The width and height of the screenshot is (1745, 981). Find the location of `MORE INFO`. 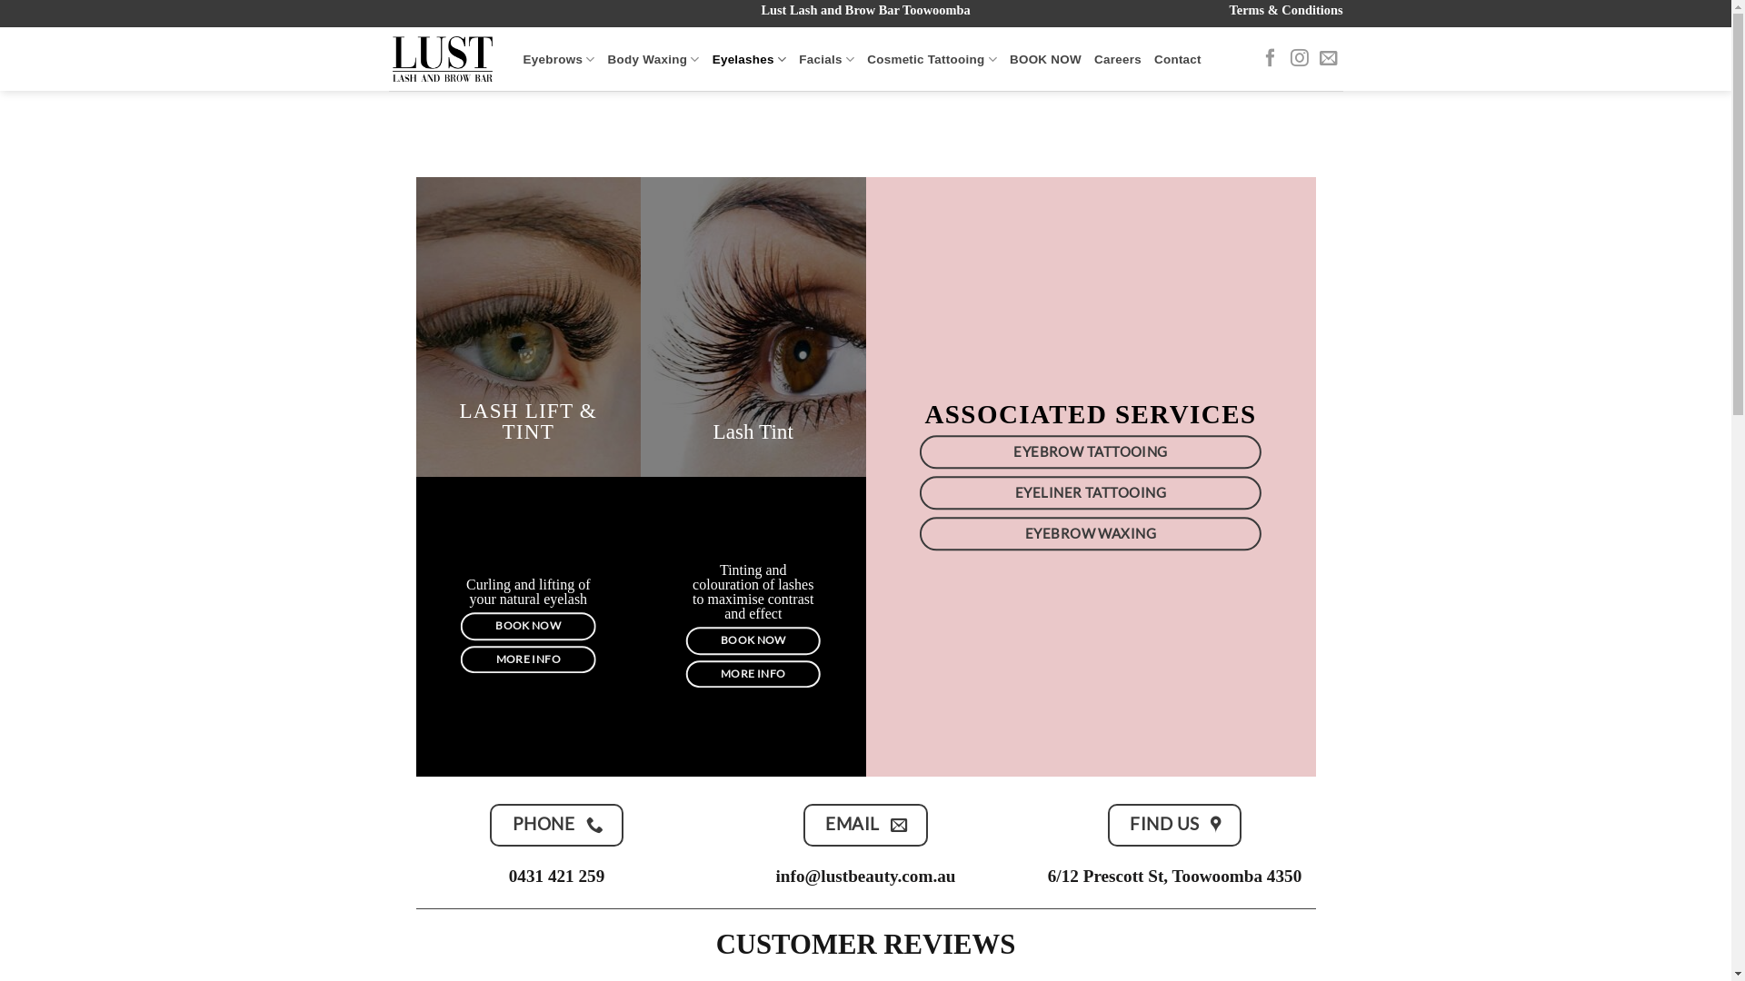

MORE INFO is located at coordinates (753, 674).